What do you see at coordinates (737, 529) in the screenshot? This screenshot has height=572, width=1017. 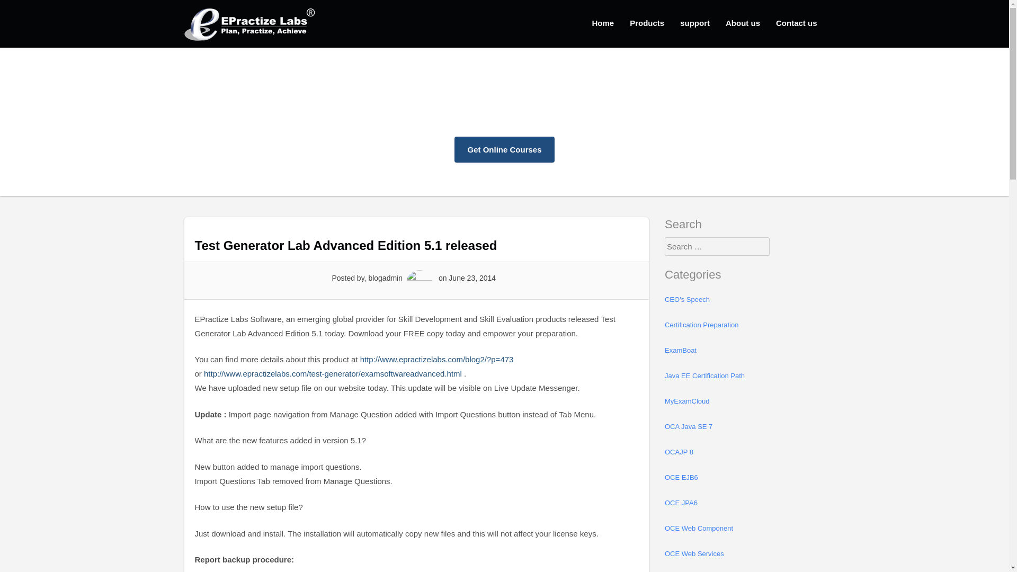 I see `OCE Java EE Web Component Developer Certification` at bounding box center [737, 529].